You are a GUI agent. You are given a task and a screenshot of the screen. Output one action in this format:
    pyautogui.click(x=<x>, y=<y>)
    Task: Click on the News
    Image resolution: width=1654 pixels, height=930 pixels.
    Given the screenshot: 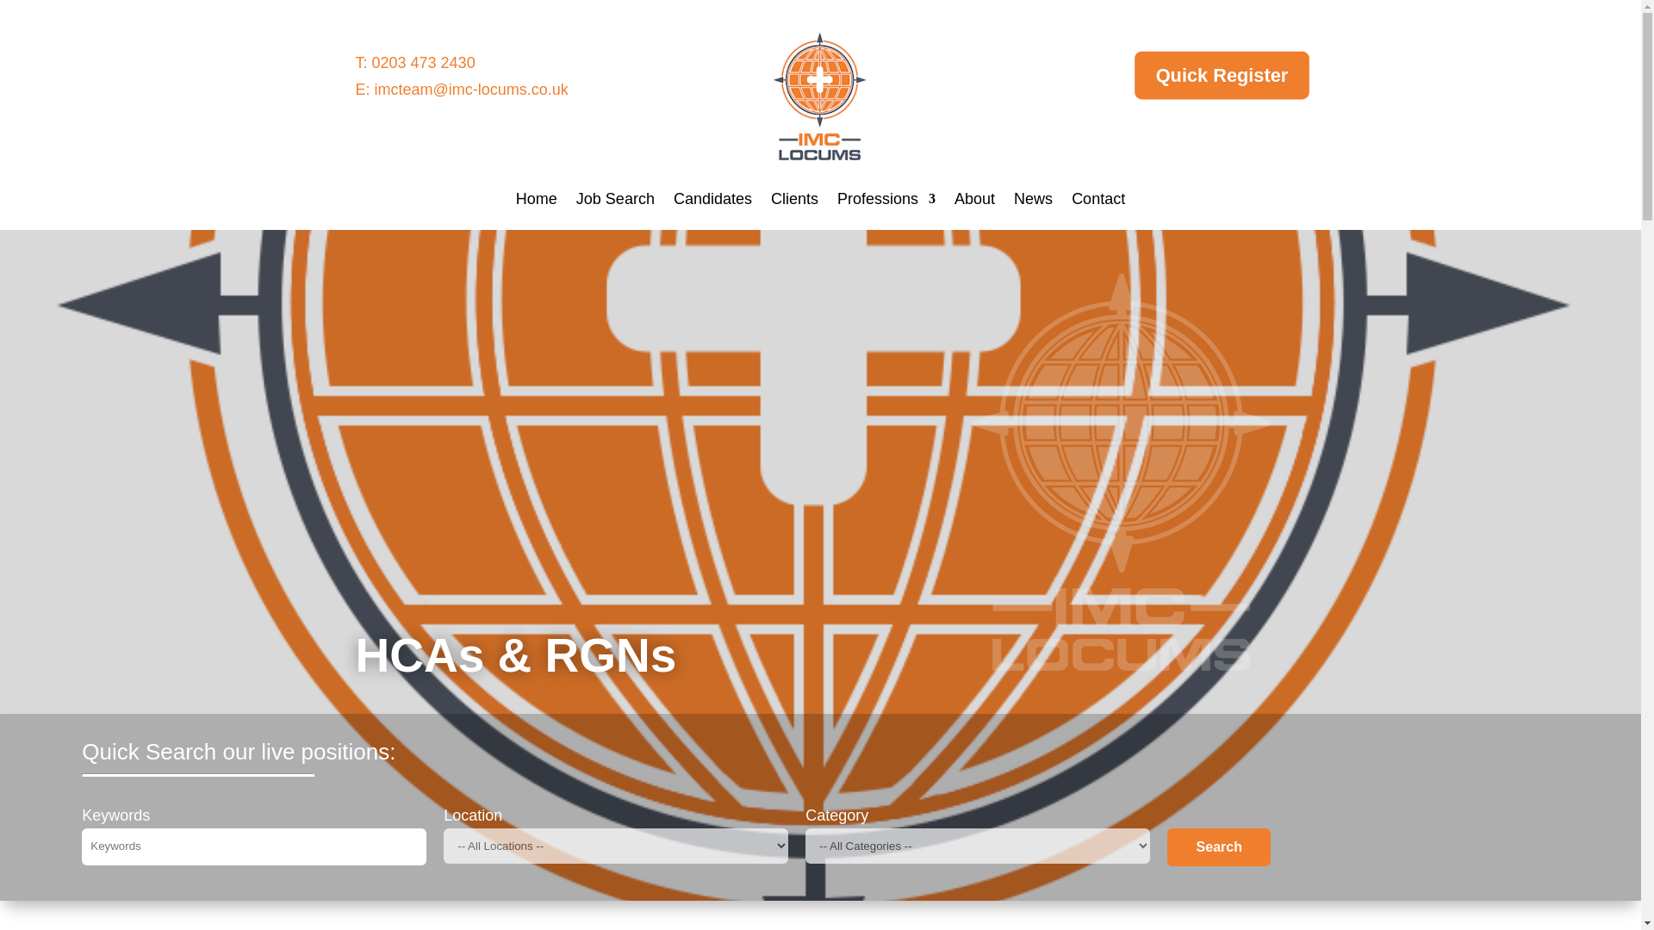 What is the action you would take?
    pyautogui.click(x=1032, y=202)
    